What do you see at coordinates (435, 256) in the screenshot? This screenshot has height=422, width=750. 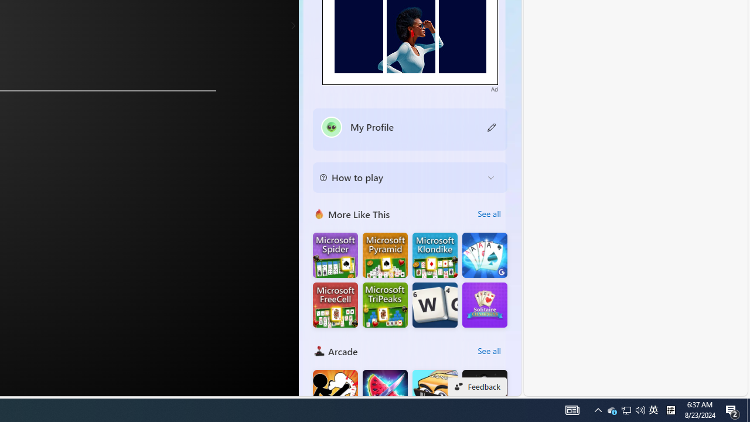 I see `Microsoft Solitaire` at bounding box center [435, 256].